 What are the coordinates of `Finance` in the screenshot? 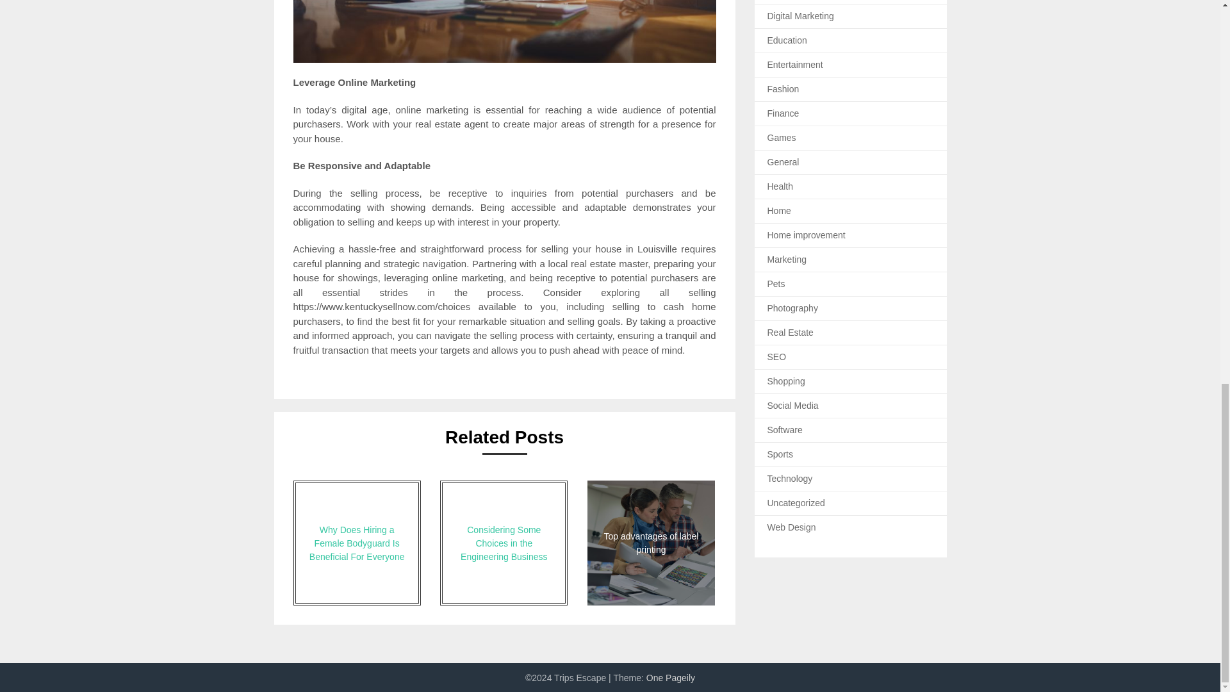 It's located at (783, 113).